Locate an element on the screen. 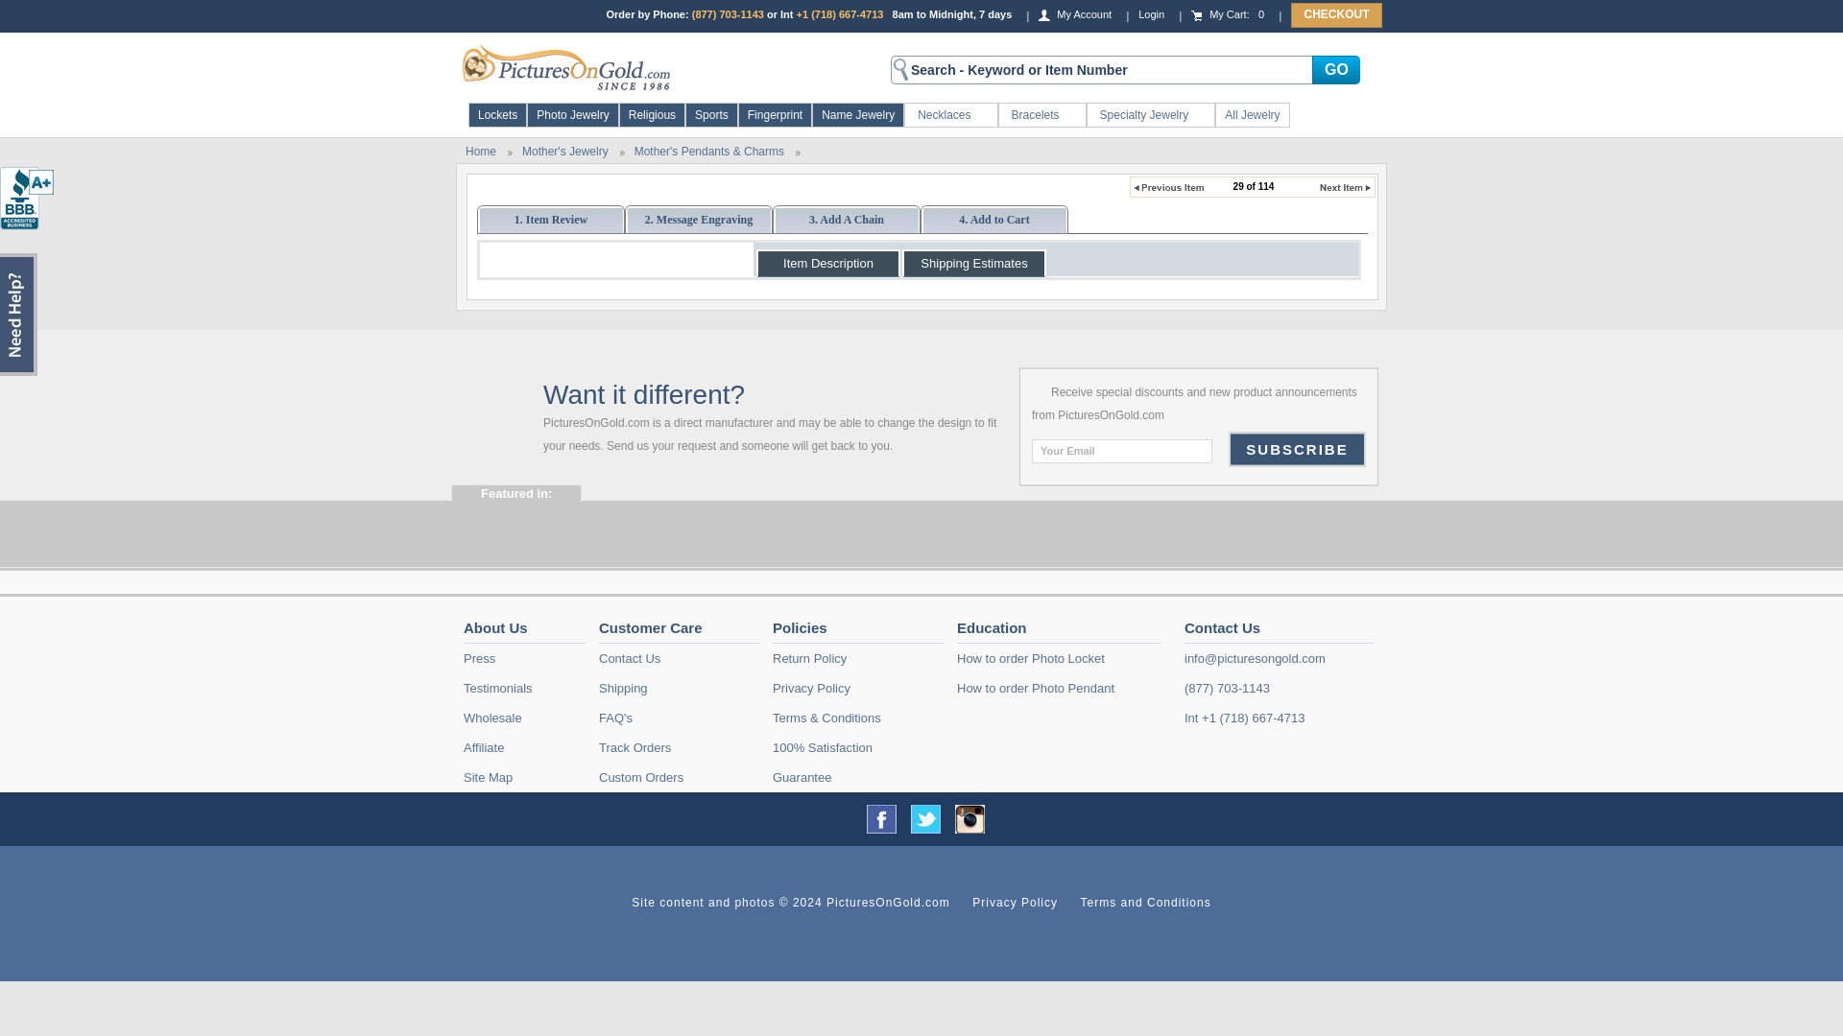 This screenshot has width=1843, height=1036. Name Jewelry is located at coordinates (858, 115).